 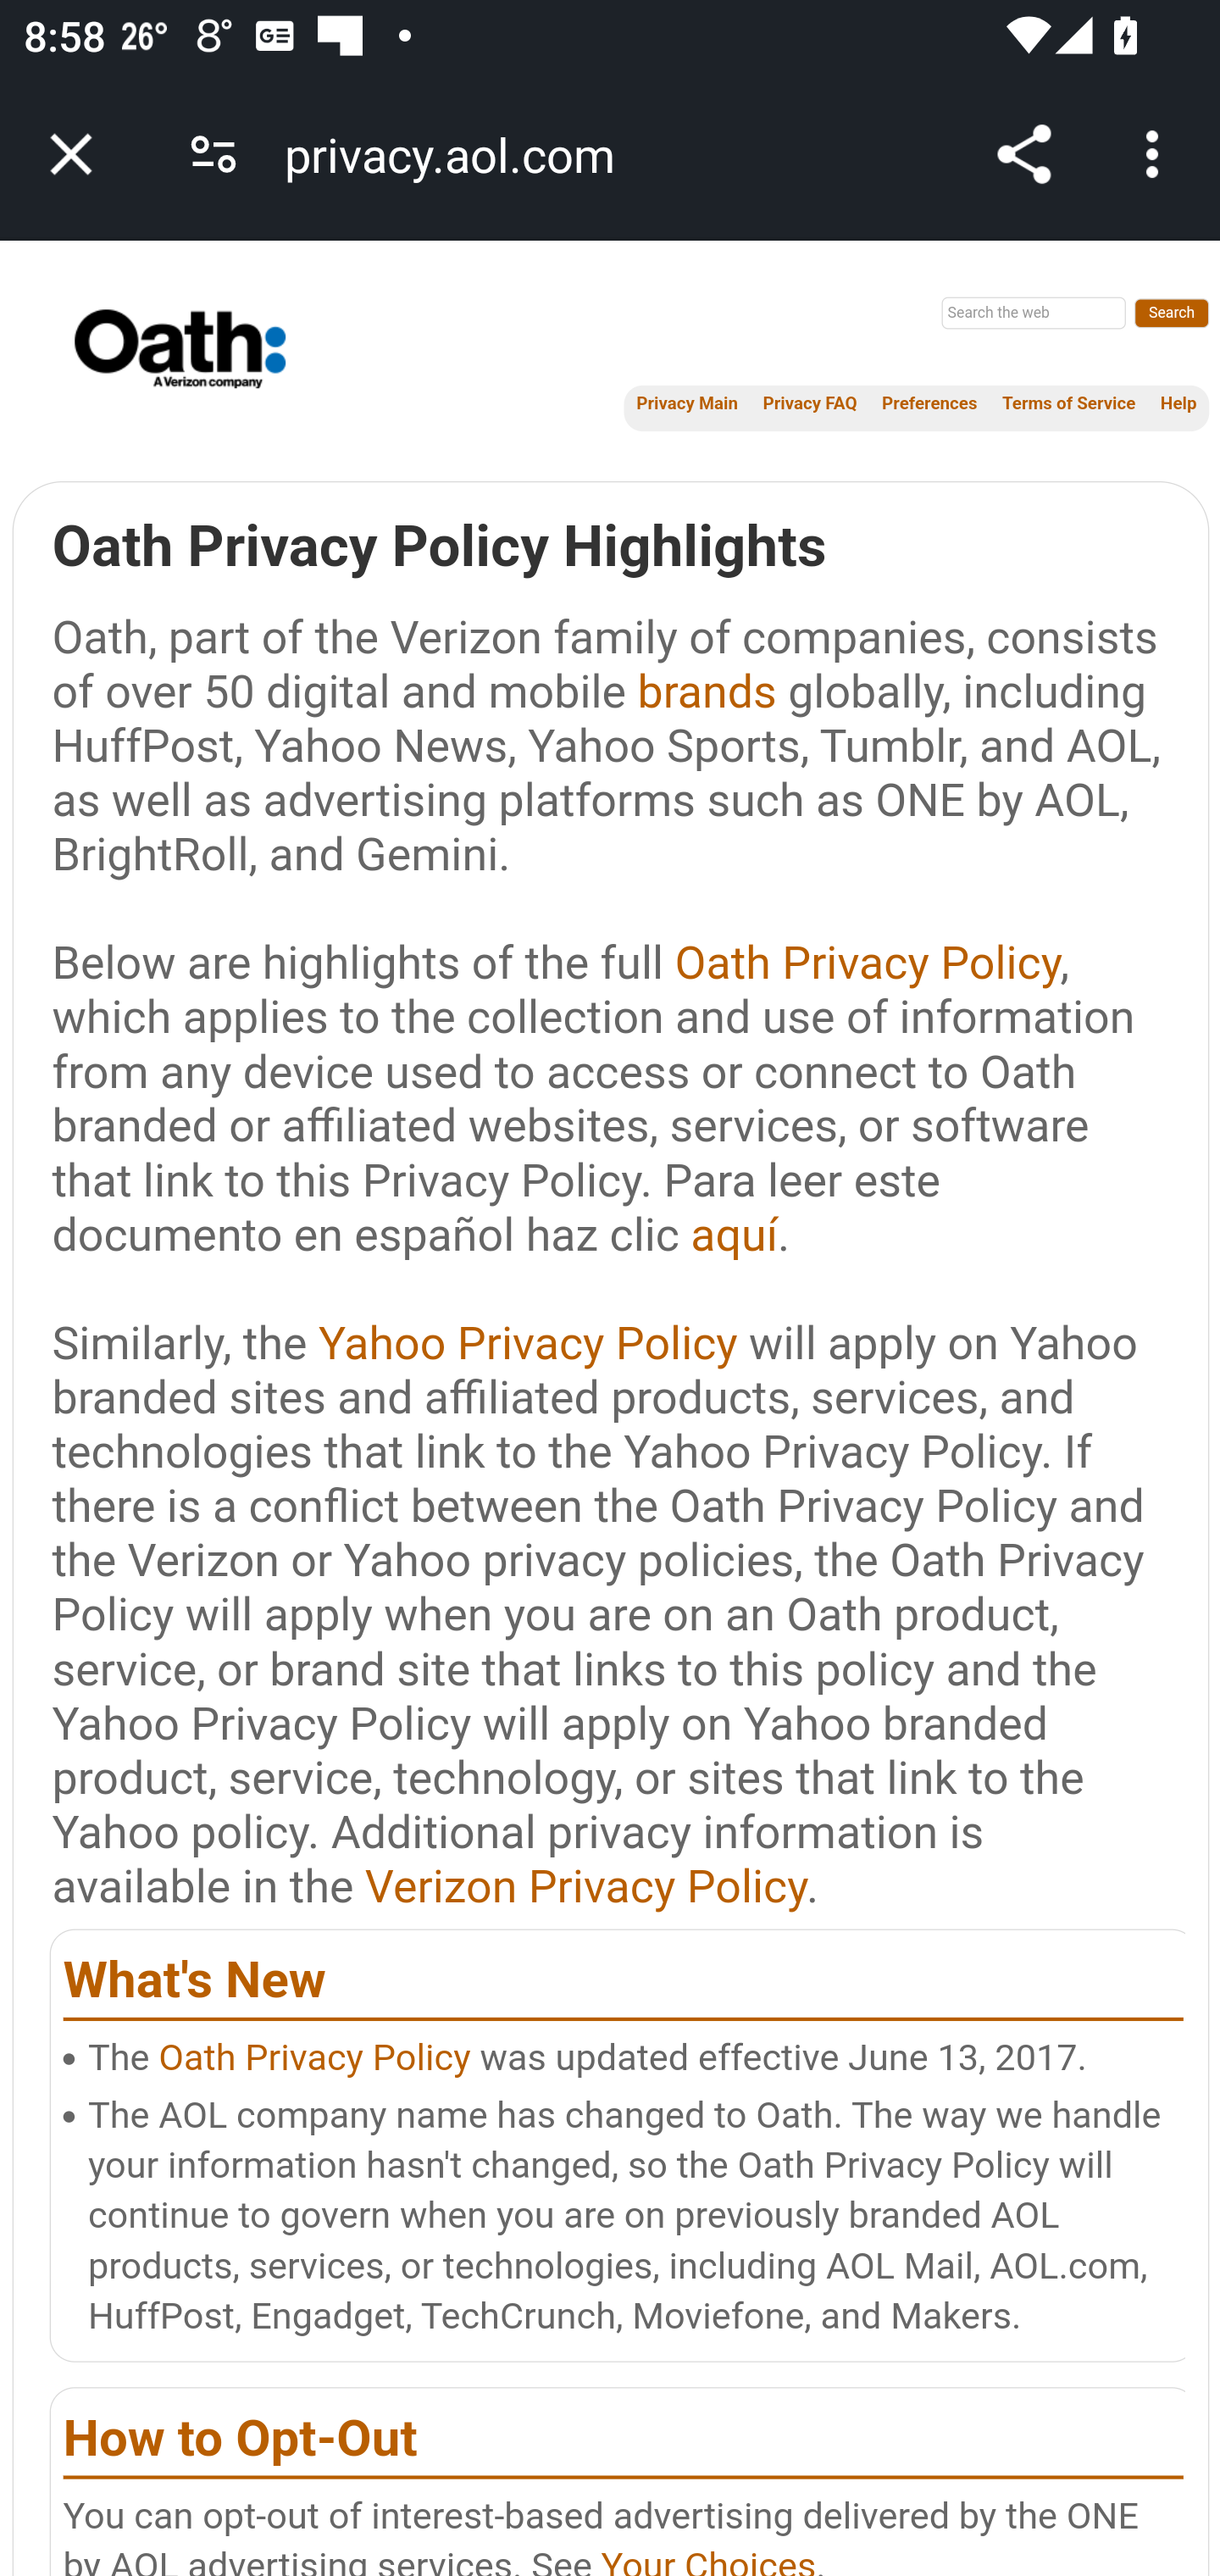 What do you see at coordinates (707, 691) in the screenshot?
I see `brands` at bounding box center [707, 691].